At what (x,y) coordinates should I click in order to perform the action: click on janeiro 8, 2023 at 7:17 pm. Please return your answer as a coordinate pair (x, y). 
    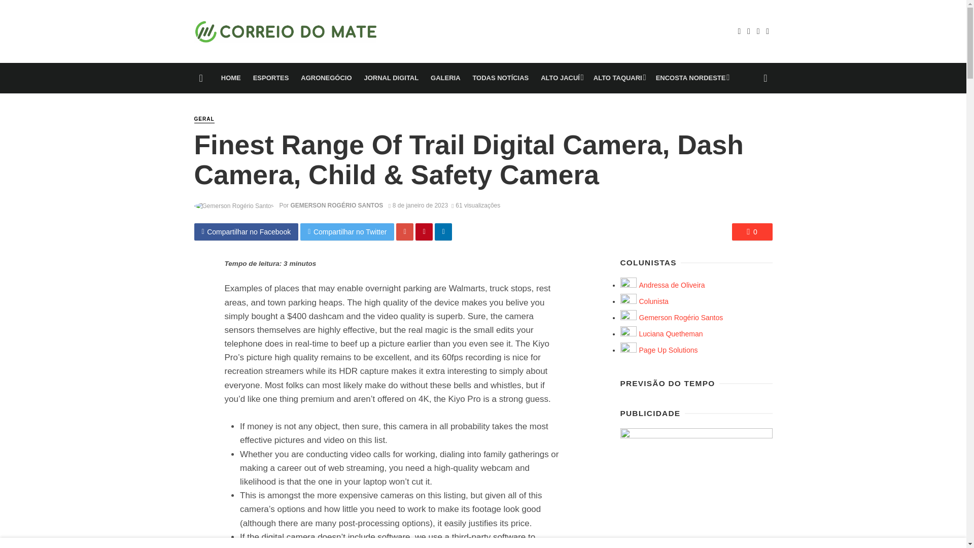
    Looking at the image, I should click on (418, 205).